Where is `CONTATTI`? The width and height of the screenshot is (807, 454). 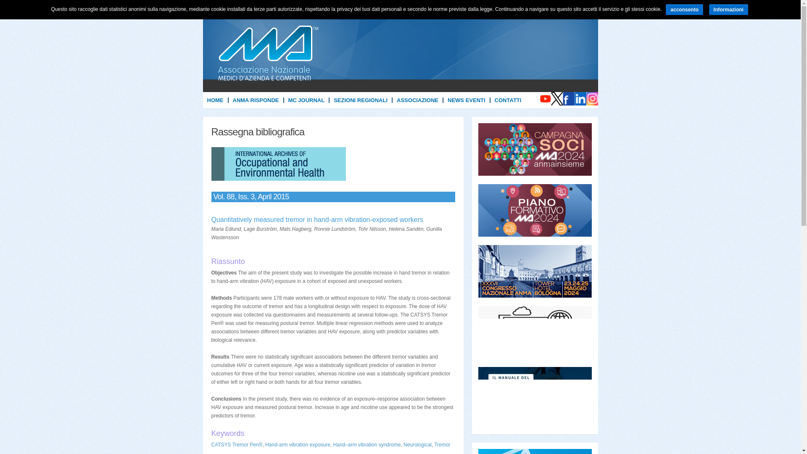
CONTATTI is located at coordinates (508, 100).